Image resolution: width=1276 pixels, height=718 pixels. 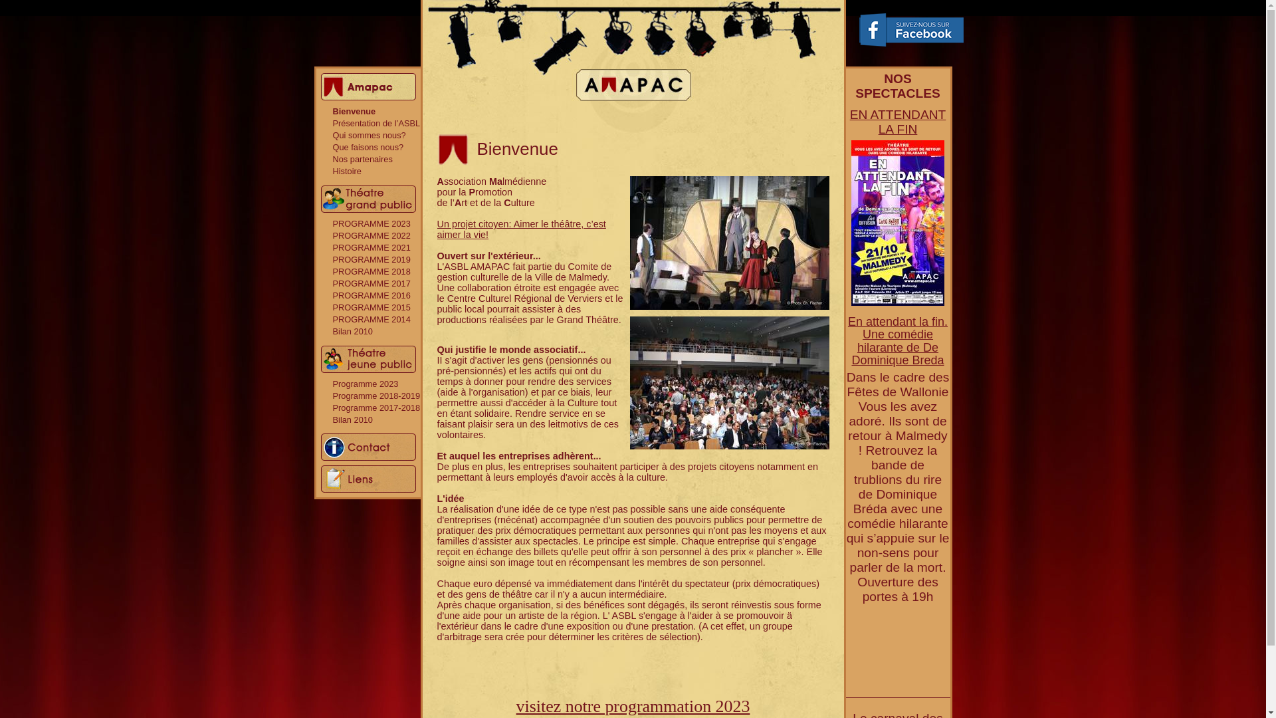 I want to click on PROGRAMME 2018, so click(x=371, y=271).